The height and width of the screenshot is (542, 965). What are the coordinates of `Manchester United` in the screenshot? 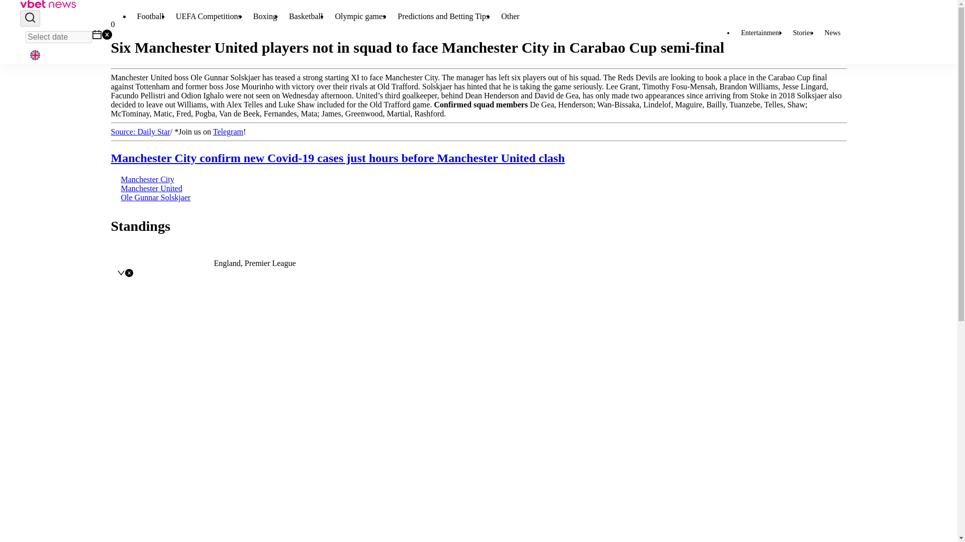 It's located at (151, 189).